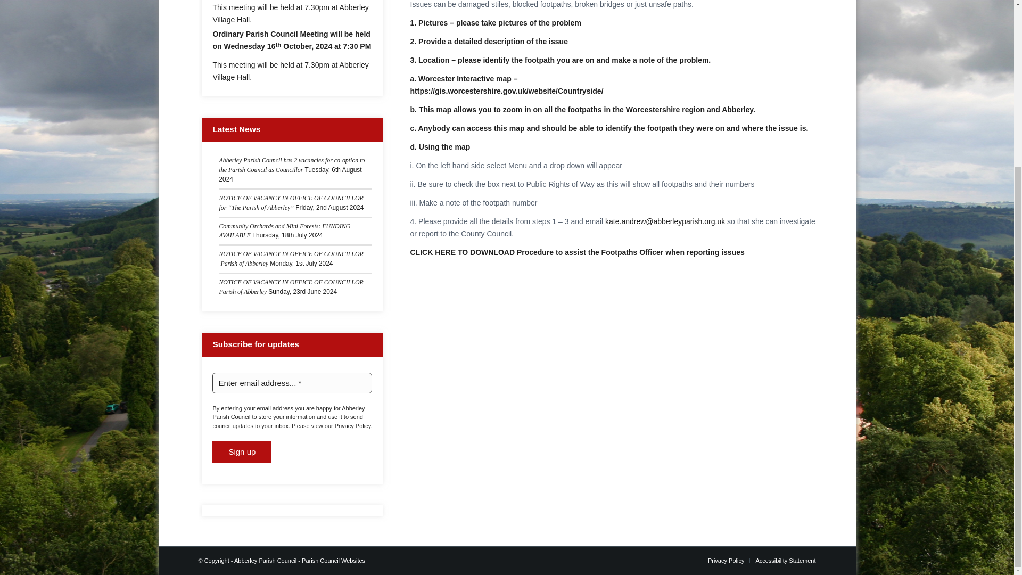 The width and height of the screenshot is (1022, 575). Describe the element at coordinates (284, 231) in the screenshot. I see `Community Orchards and Mini Forests: FUNDING AVAILABLE` at that location.